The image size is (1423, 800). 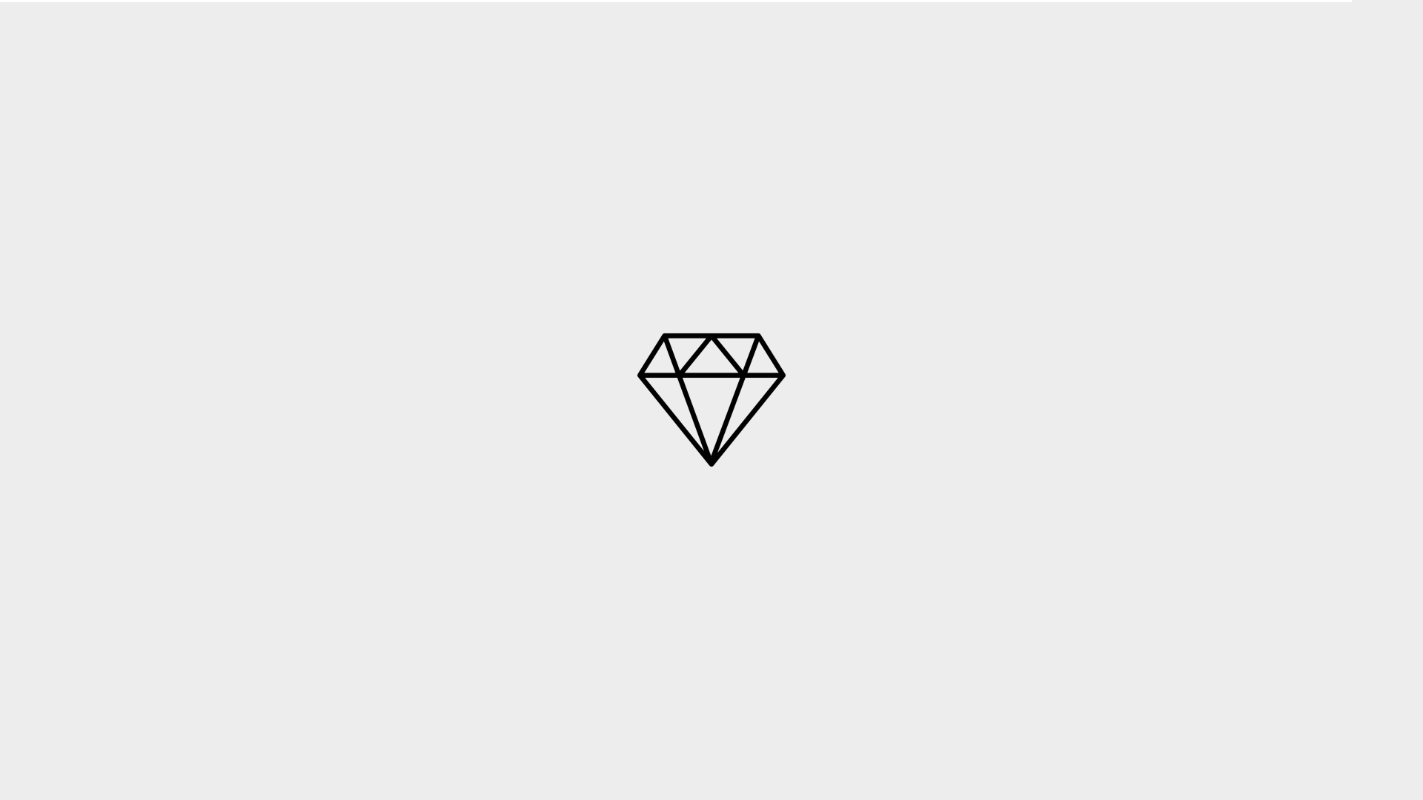 What do you see at coordinates (863, 150) in the screenshot?
I see `NEWS` at bounding box center [863, 150].